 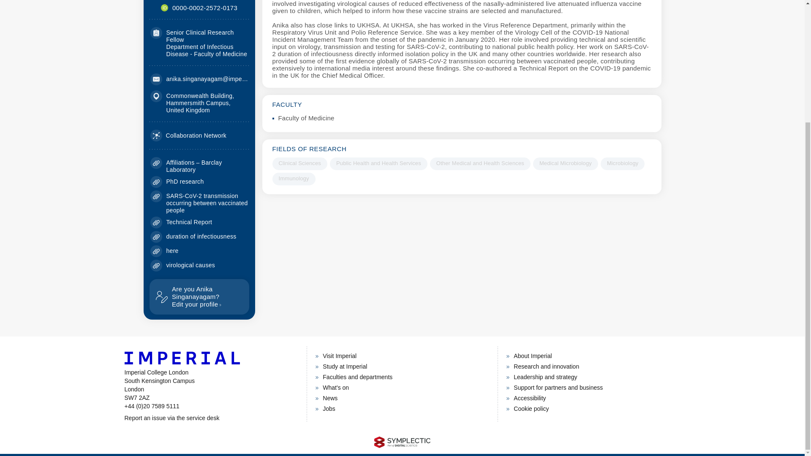 What do you see at coordinates (201, 236) in the screenshot?
I see `duration of infectiousness` at bounding box center [201, 236].